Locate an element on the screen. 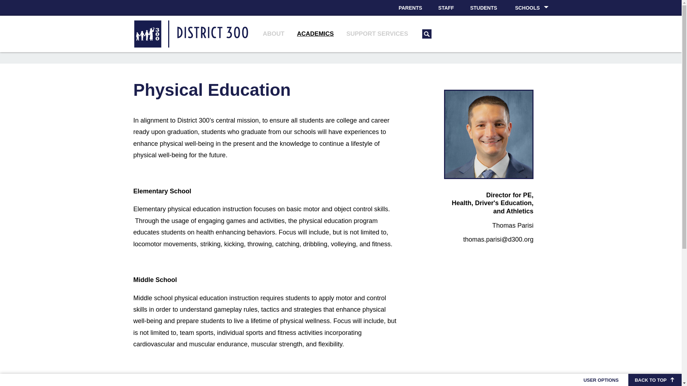  Community Unit School District 300 is located at coordinates (194, 34).